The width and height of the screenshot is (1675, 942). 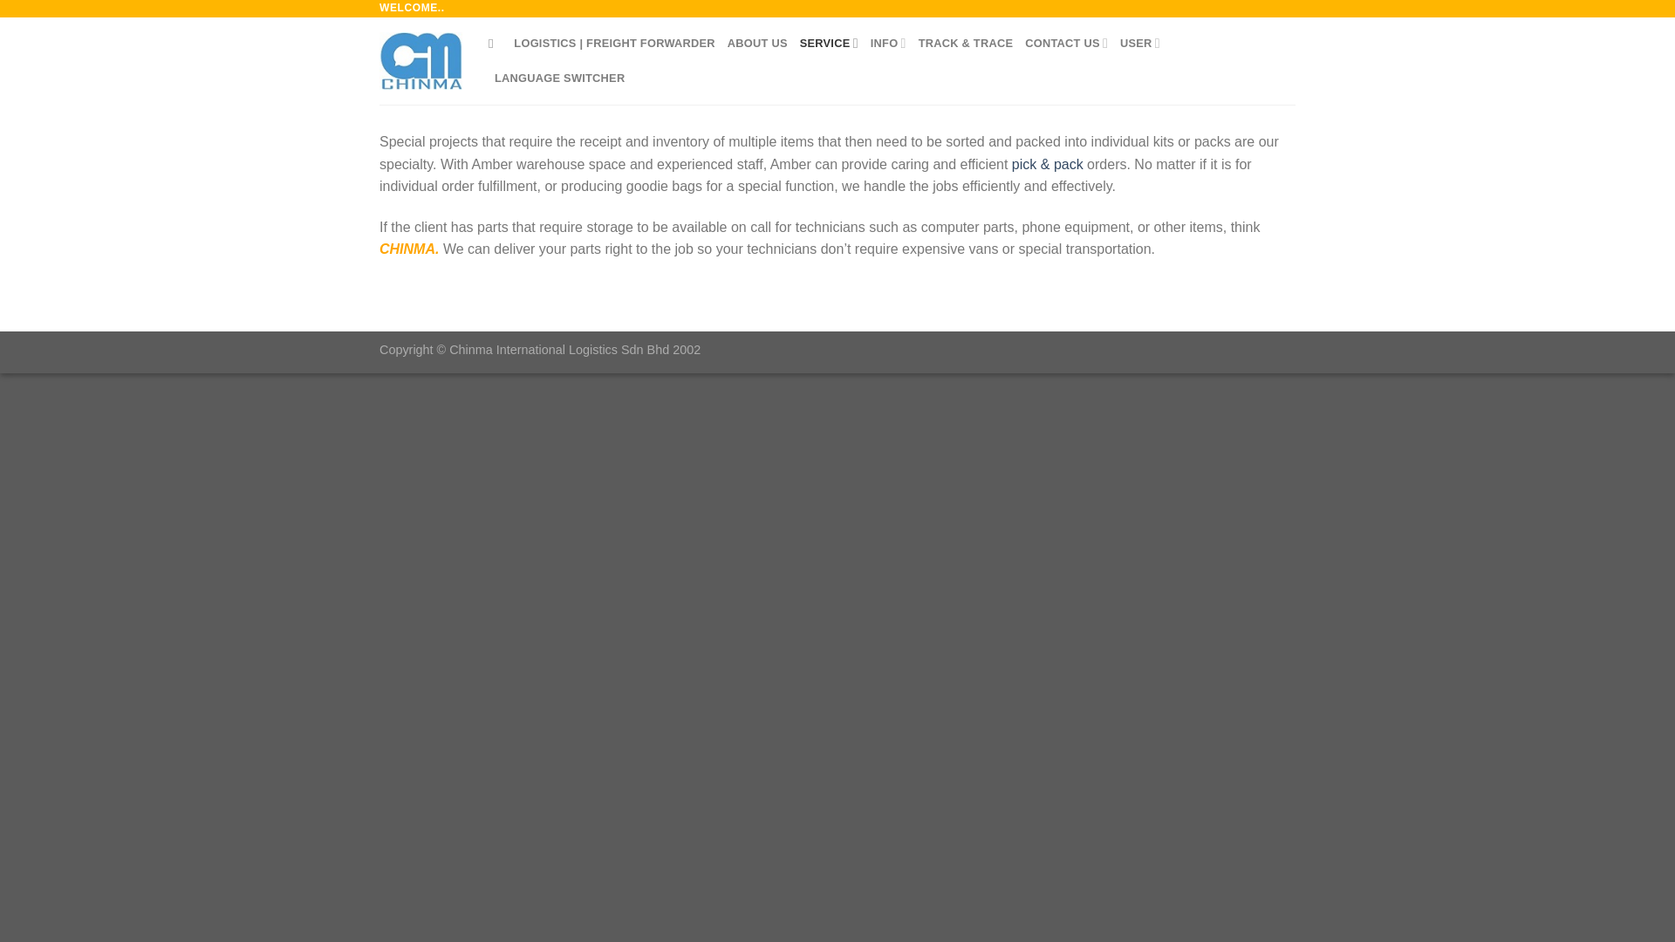 I want to click on ABOUT US, so click(x=757, y=44).